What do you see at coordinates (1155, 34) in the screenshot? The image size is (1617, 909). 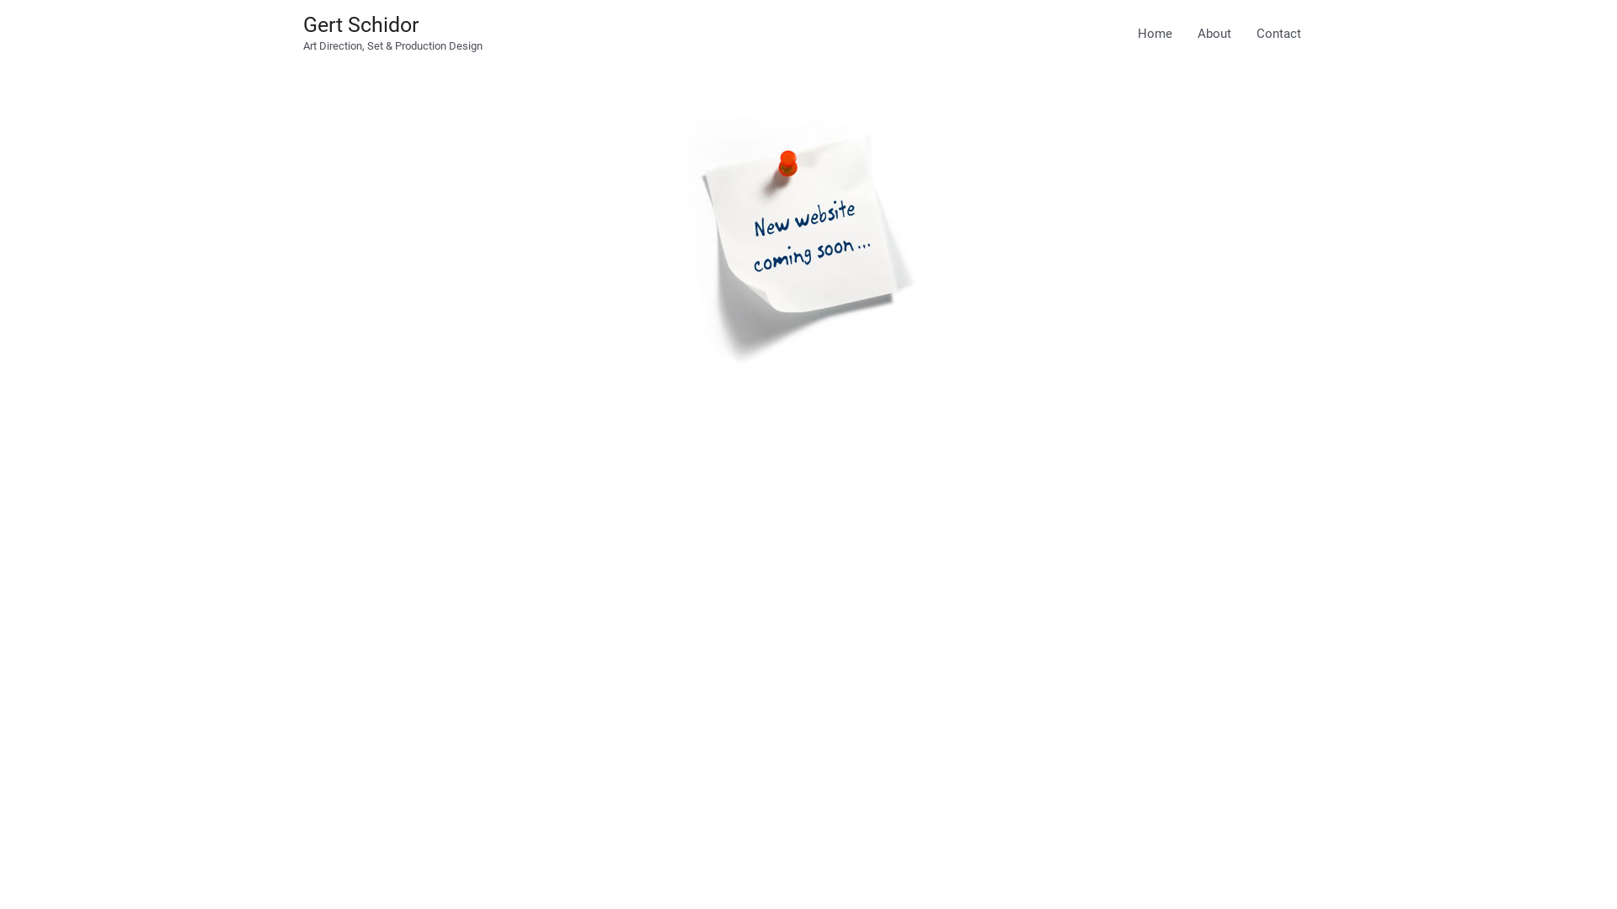 I see `Home` at bounding box center [1155, 34].